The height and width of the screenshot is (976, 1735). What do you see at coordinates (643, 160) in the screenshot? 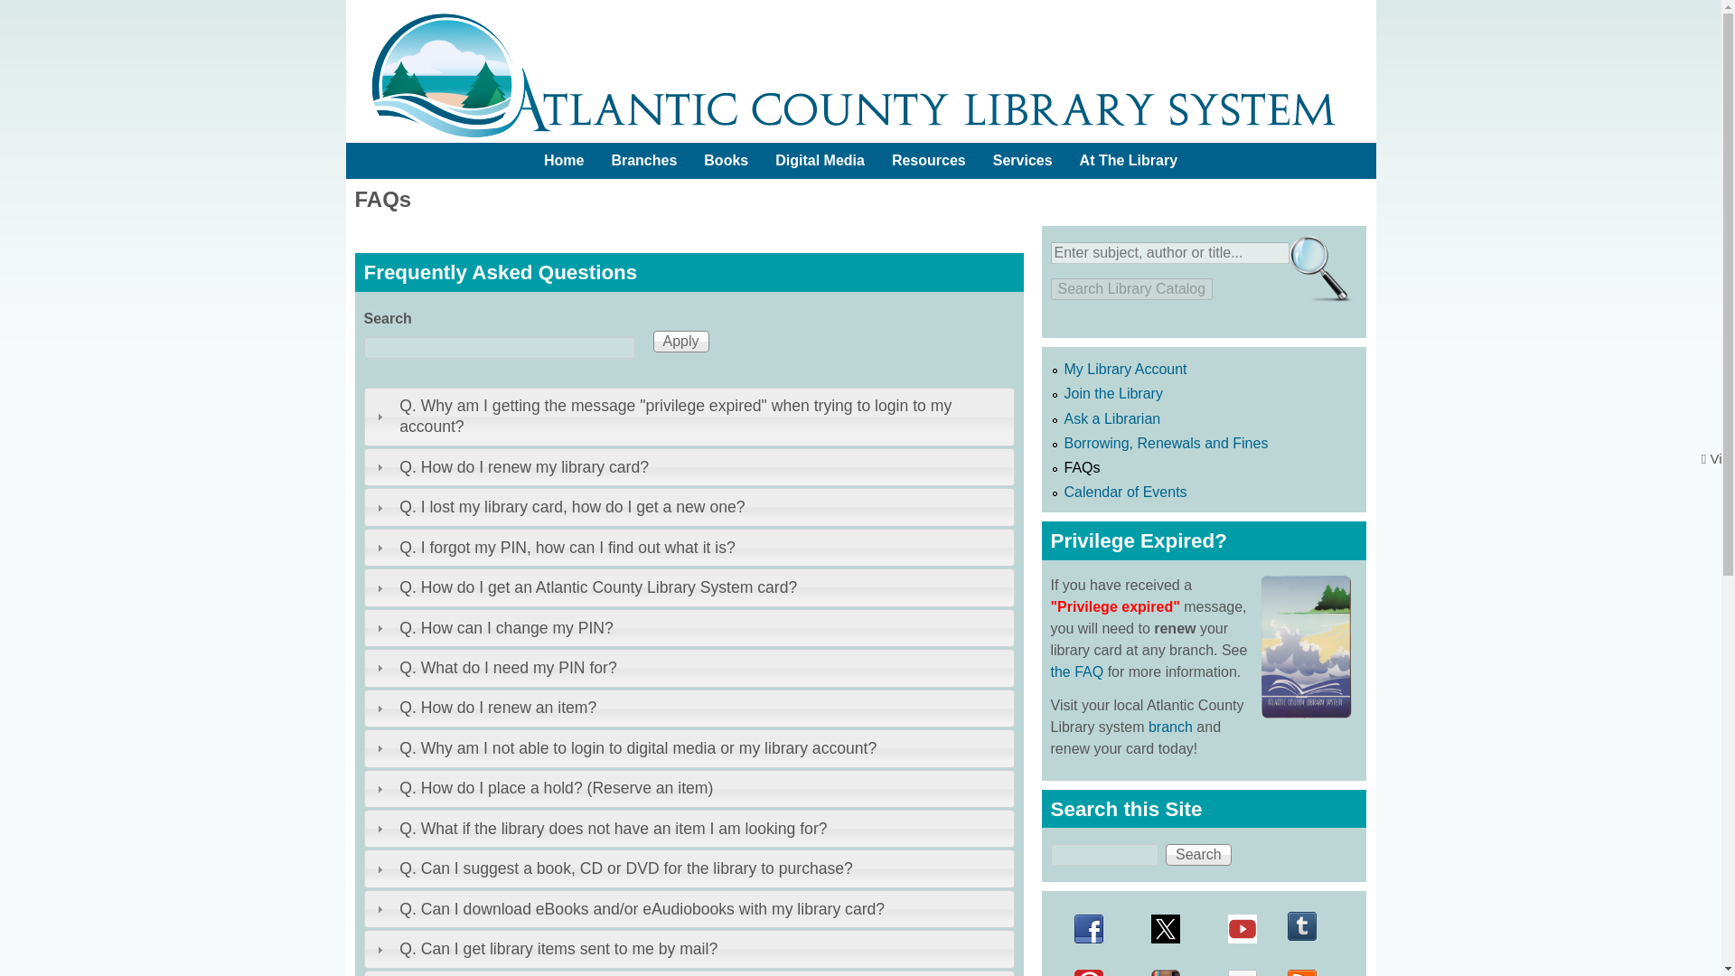
I see `Library Branches` at bounding box center [643, 160].